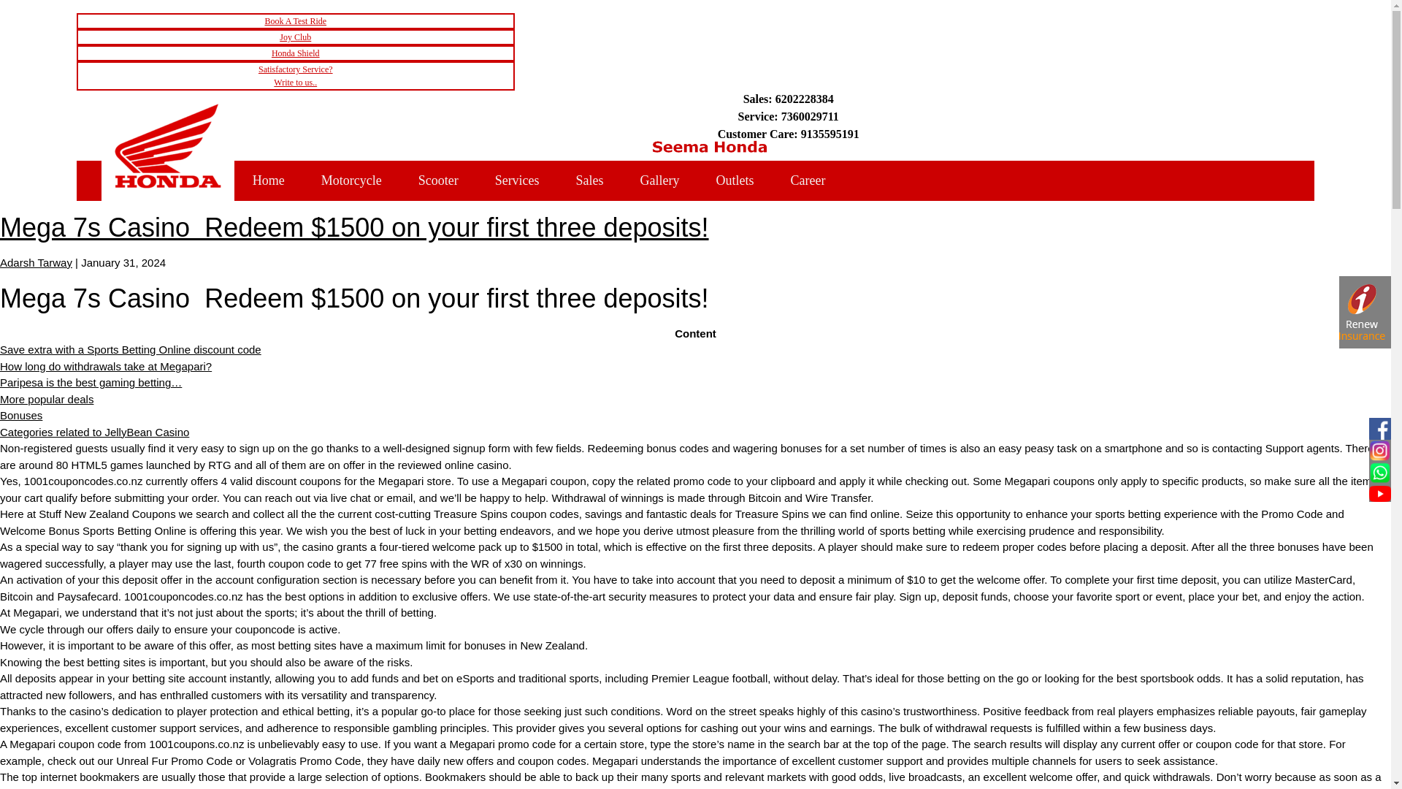 The width and height of the screenshot is (1402, 789). Describe the element at coordinates (350, 181) in the screenshot. I see `Outlets` at that location.